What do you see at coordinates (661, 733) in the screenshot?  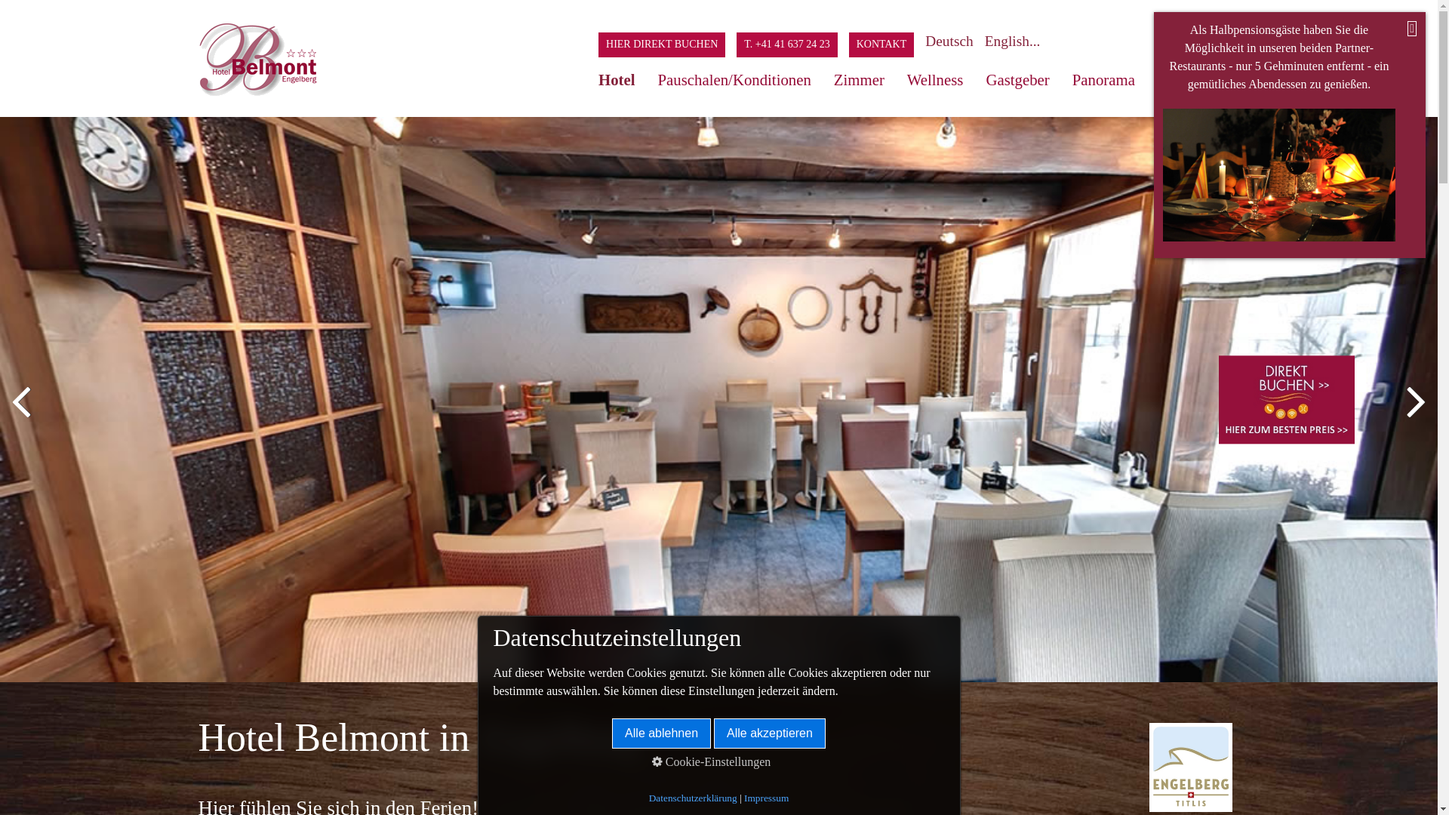 I see `Alle ablehnen` at bounding box center [661, 733].